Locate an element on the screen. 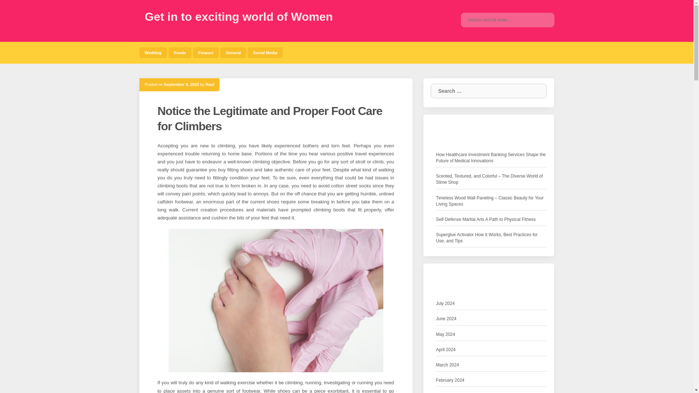 Image resolution: width=699 pixels, height=393 pixels. July 2024 is located at coordinates (446, 303).